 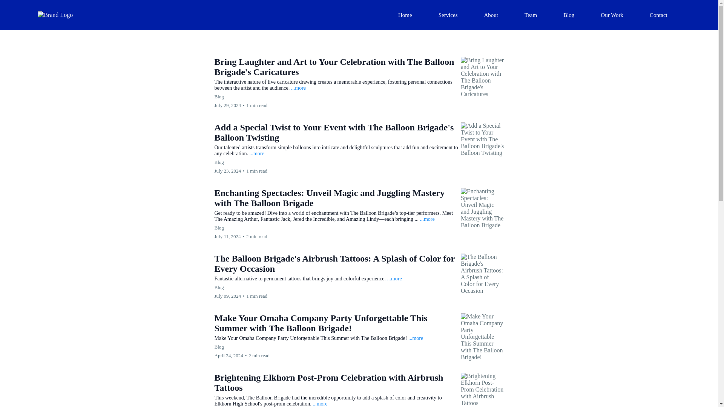 I want to click on ...more, so click(x=427, y=219).